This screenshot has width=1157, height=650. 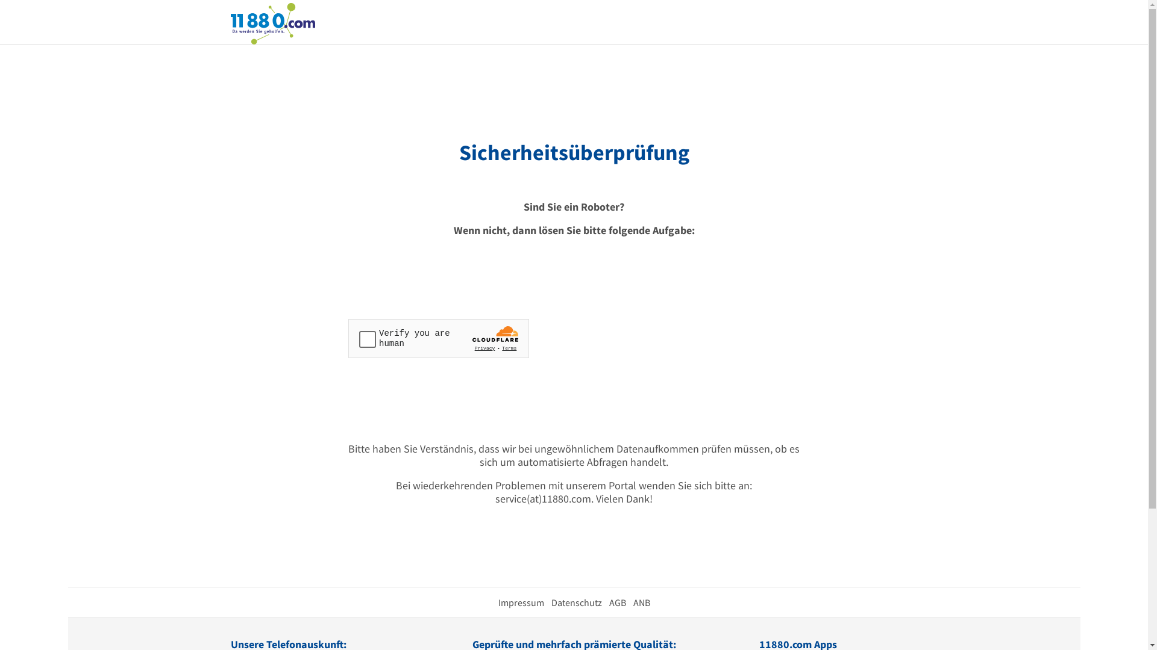 I want to click on ANB, so click(x=641, y=602).